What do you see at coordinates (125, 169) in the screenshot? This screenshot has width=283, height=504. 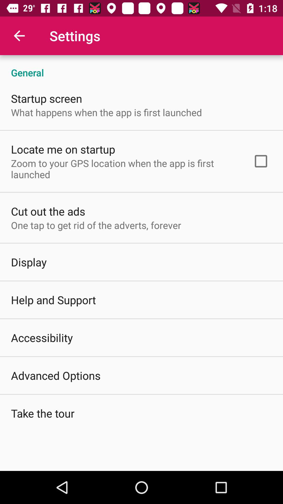 I see `open item above cut out the icon` at bounding box center [125, 169].